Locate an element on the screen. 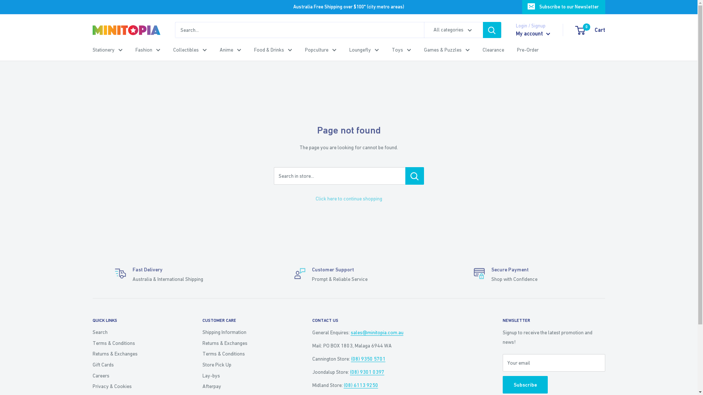 The height and width of the screenshot is (395, 703). Collectibles is located at coordinates (190, 50).